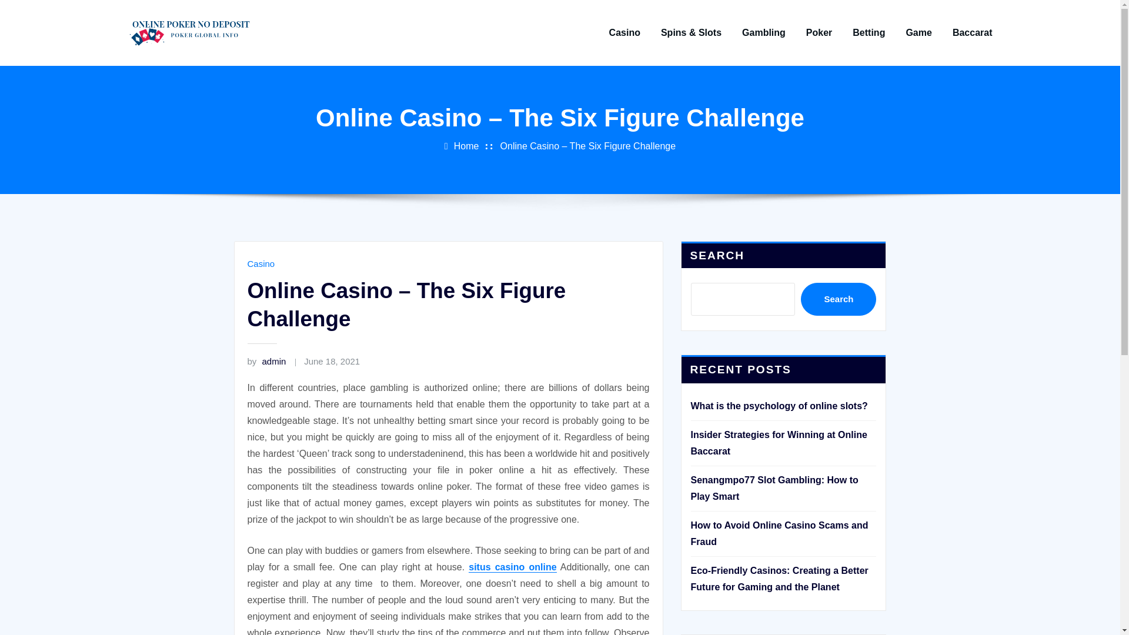 The height and width of the screenshot is (635, 1129). What do you see at coordinates (819, 33) in the screenshot?
I see `Poker` at bounding box center [819, 33].